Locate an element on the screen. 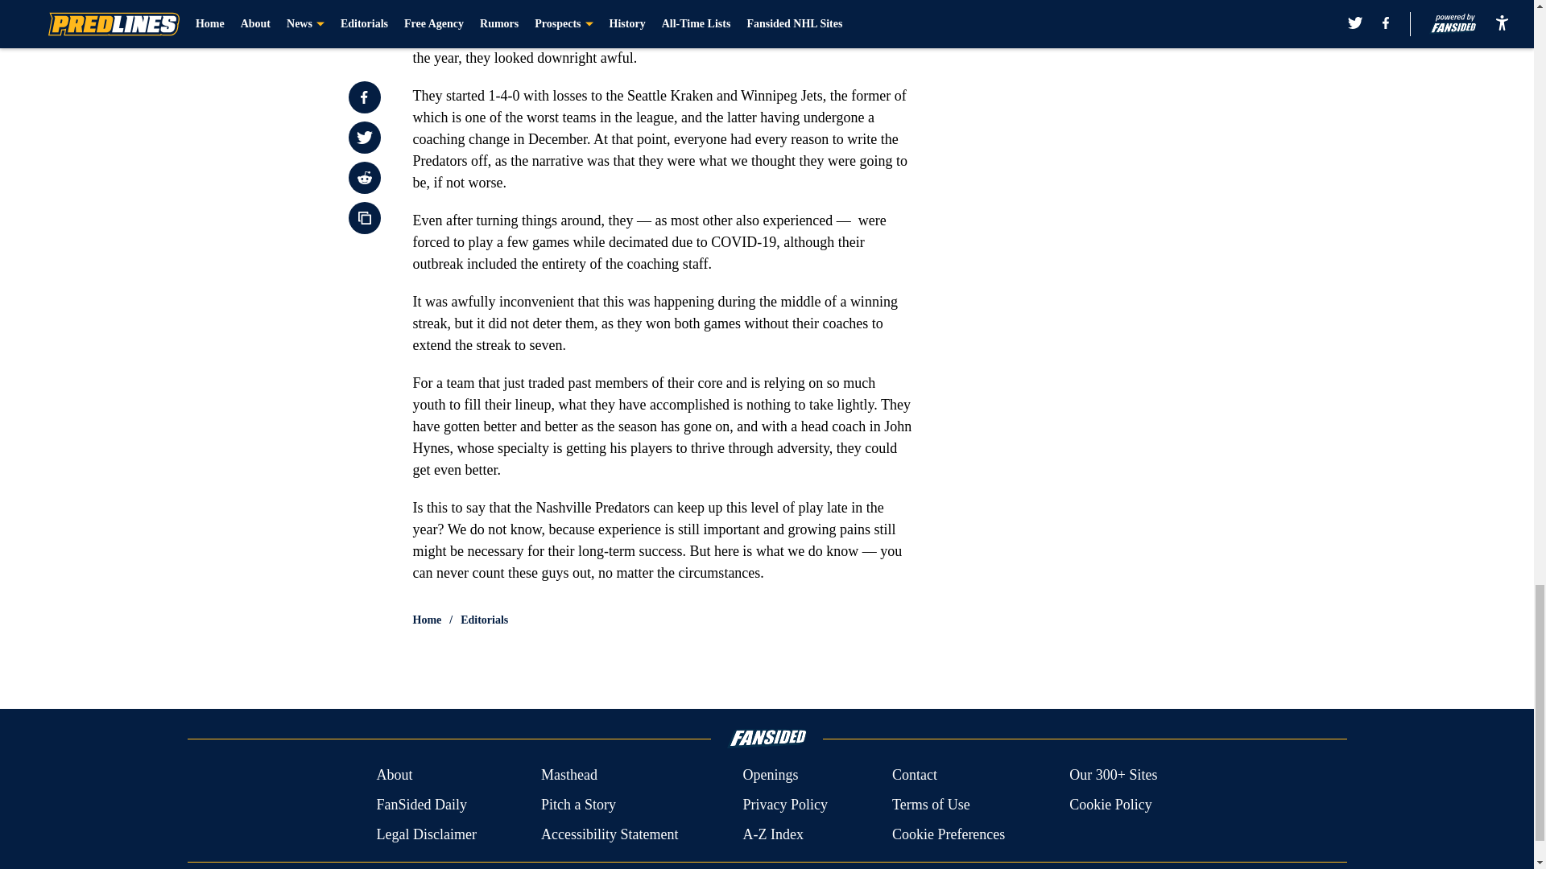 This screenshot has width=1546, height=869. Masthead is located at coordinates (568, 776).